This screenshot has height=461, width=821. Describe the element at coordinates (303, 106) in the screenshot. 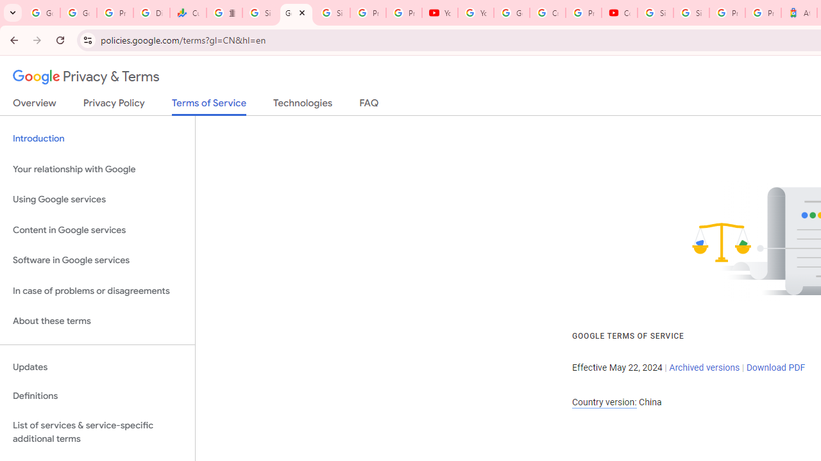

I see `Technologies` at that location.